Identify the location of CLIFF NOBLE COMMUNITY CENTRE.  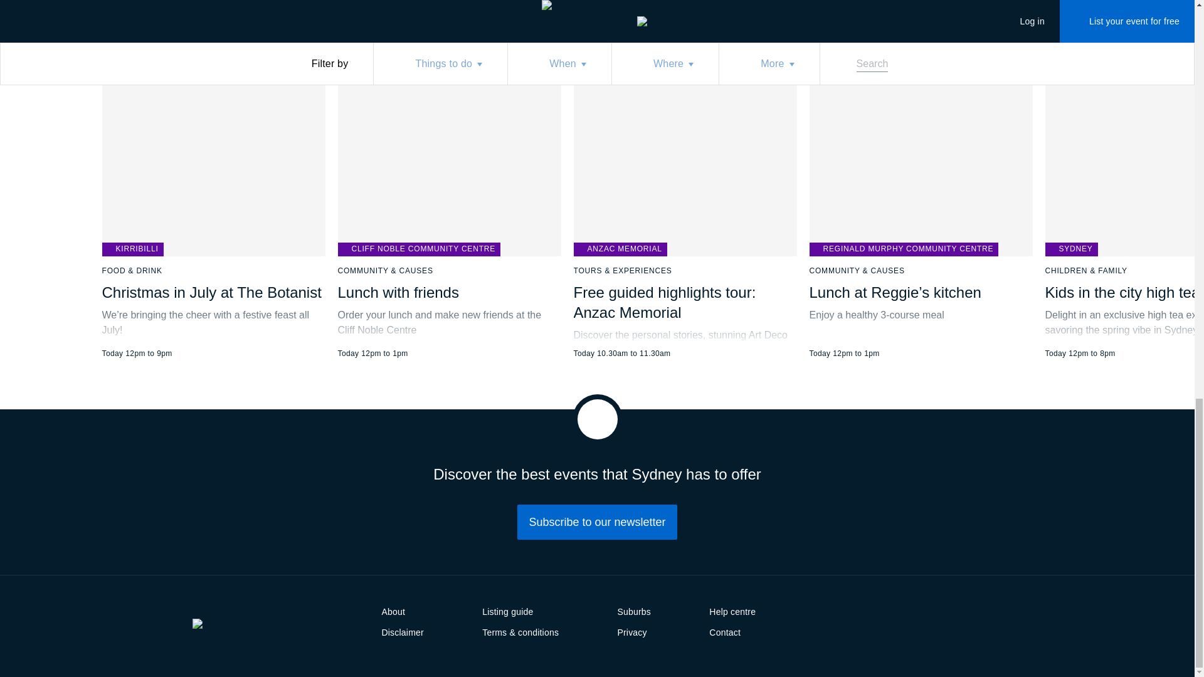
(419, 249).